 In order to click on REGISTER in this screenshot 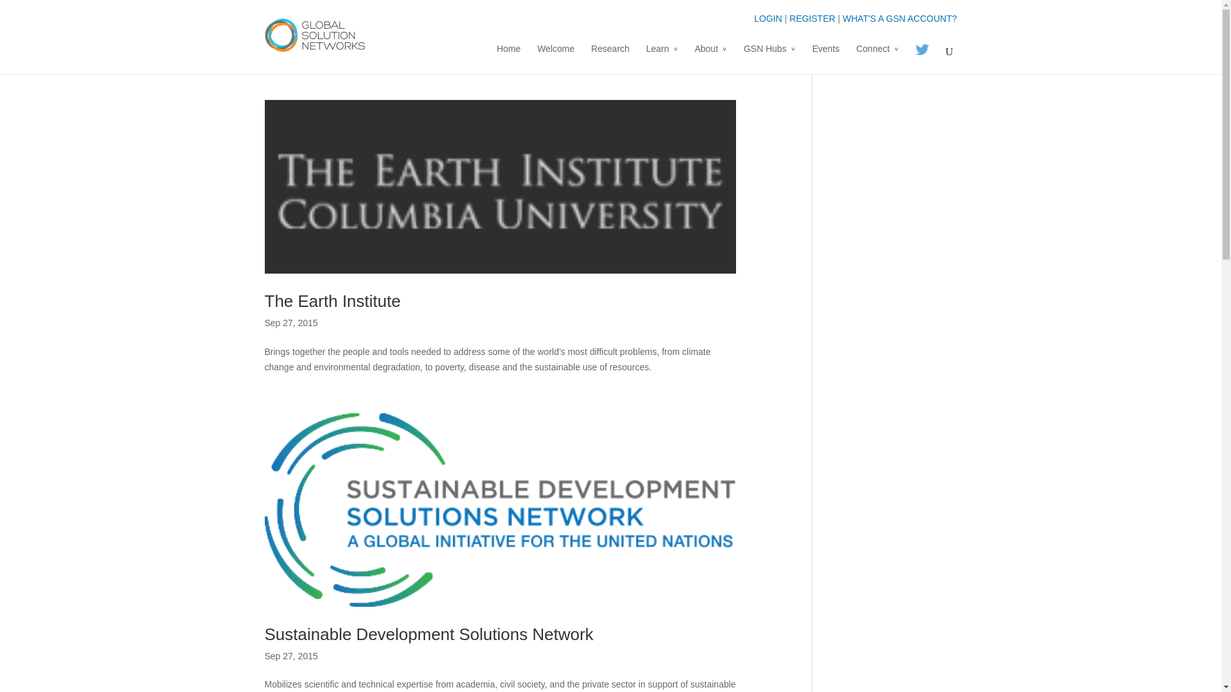, I will do `click(812, 18)`.